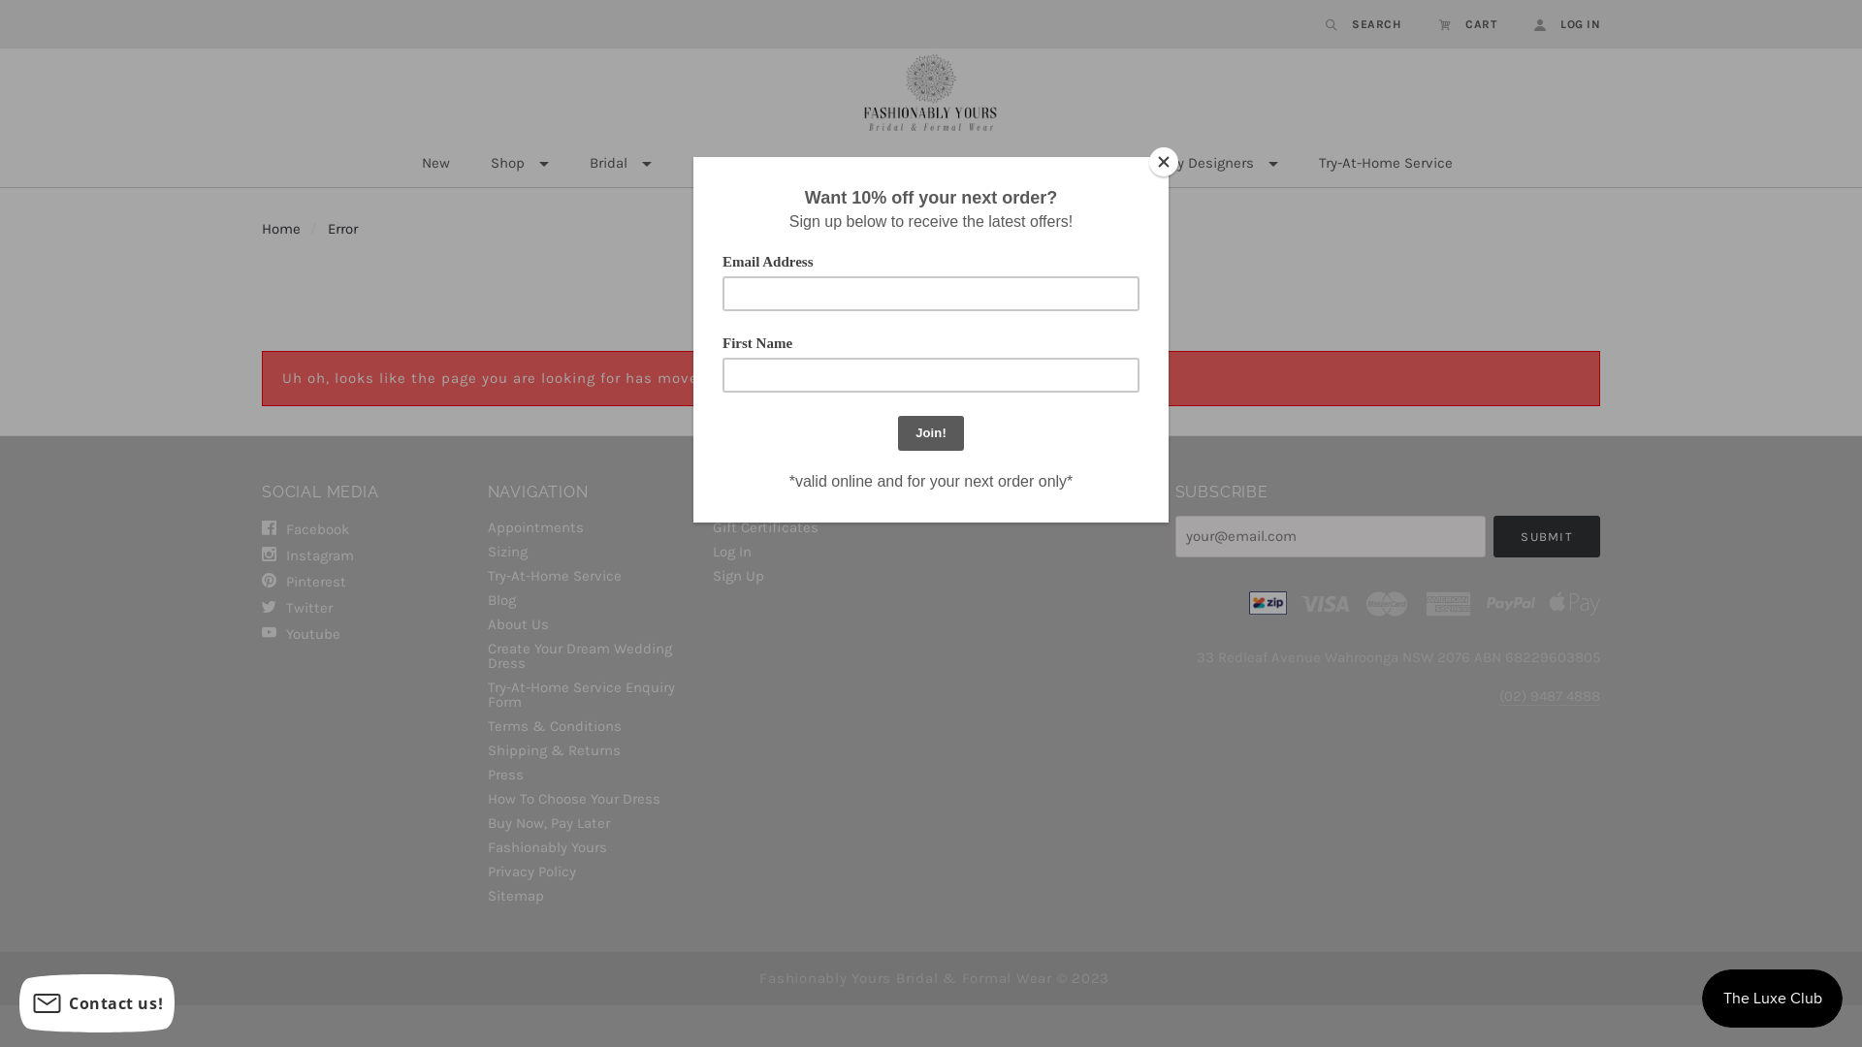 The image size is (1862, 1047). I want to click on Gift Certificates, so click(815, 527).